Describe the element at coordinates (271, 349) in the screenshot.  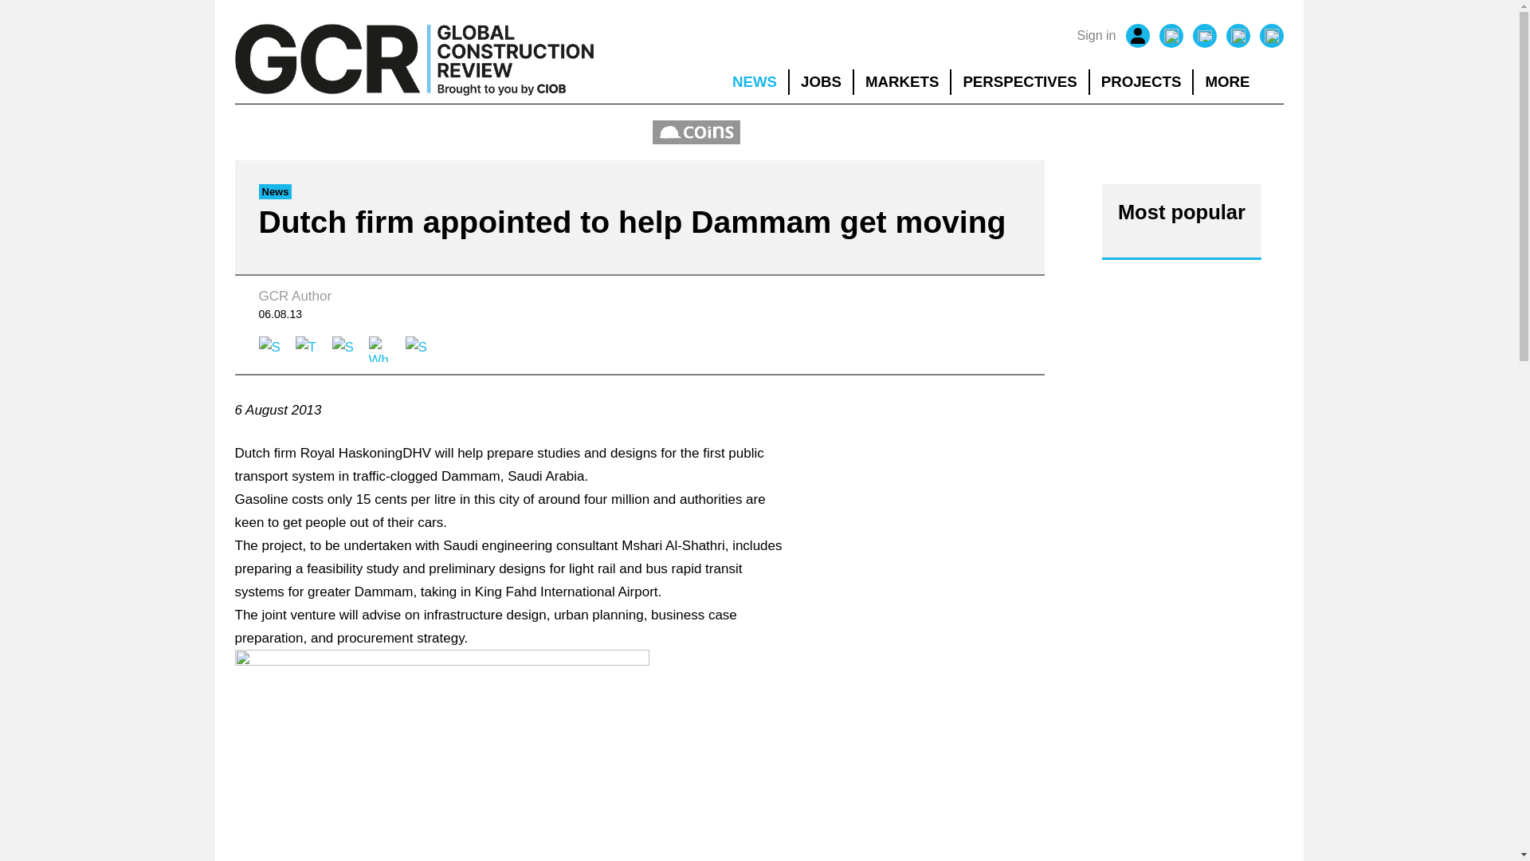
I see `Share on Facebook` at that location.